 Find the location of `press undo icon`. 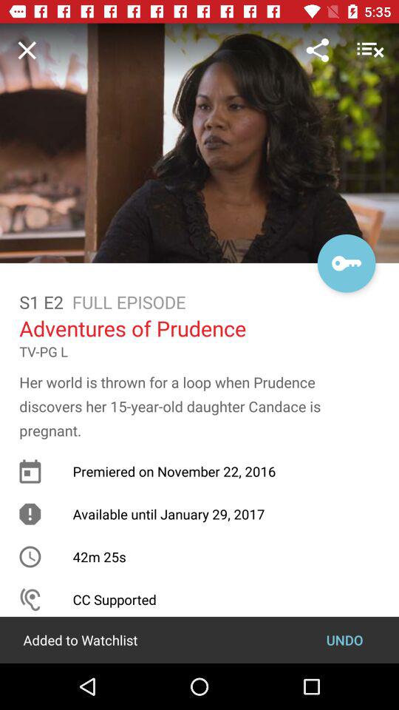

press undo icon is located at coordinates (344, 639).